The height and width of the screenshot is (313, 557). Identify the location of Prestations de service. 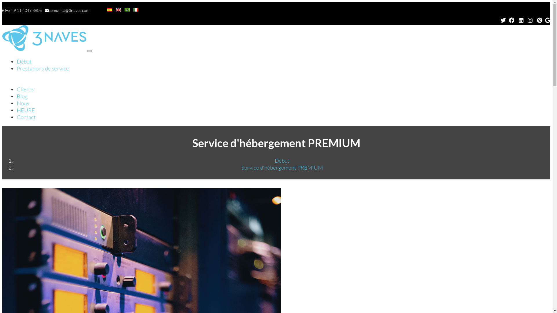
(43, 68).